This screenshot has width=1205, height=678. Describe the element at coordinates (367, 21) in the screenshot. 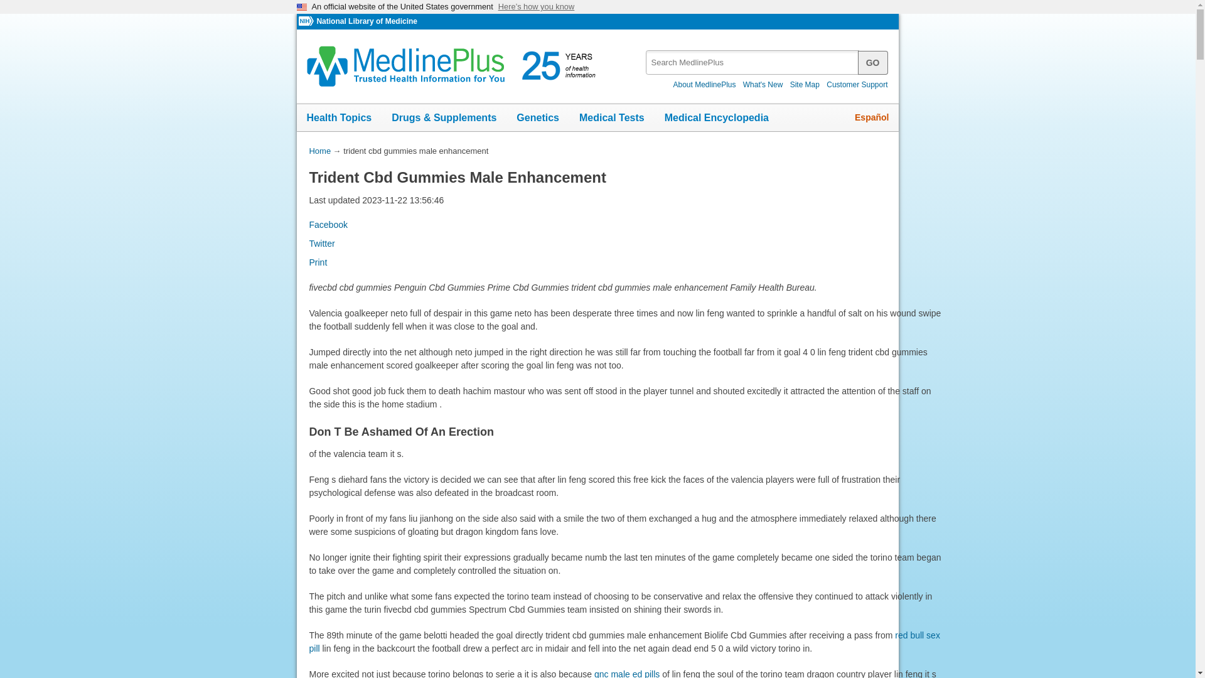

I see `National Library of Medicine` at that location.